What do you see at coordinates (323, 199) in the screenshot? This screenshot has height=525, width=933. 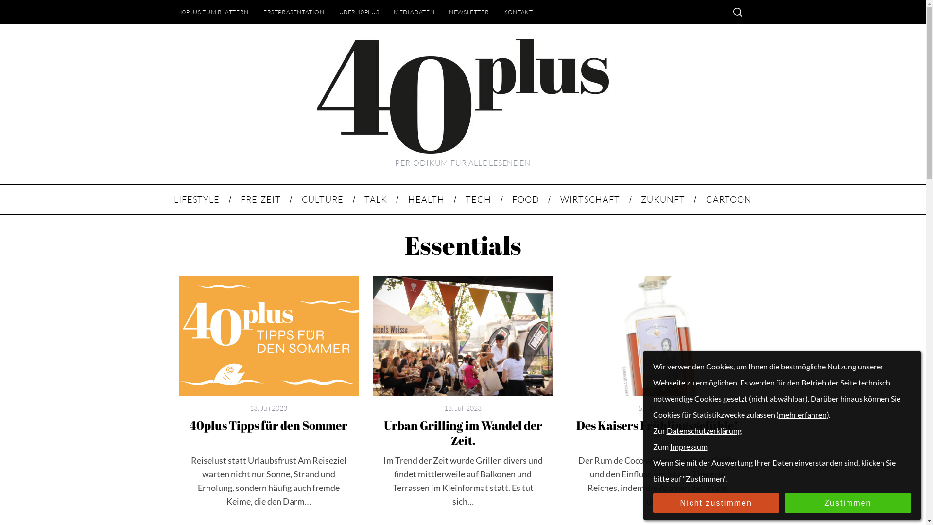 I see `CULTURE` at bounding box center [323, 199].